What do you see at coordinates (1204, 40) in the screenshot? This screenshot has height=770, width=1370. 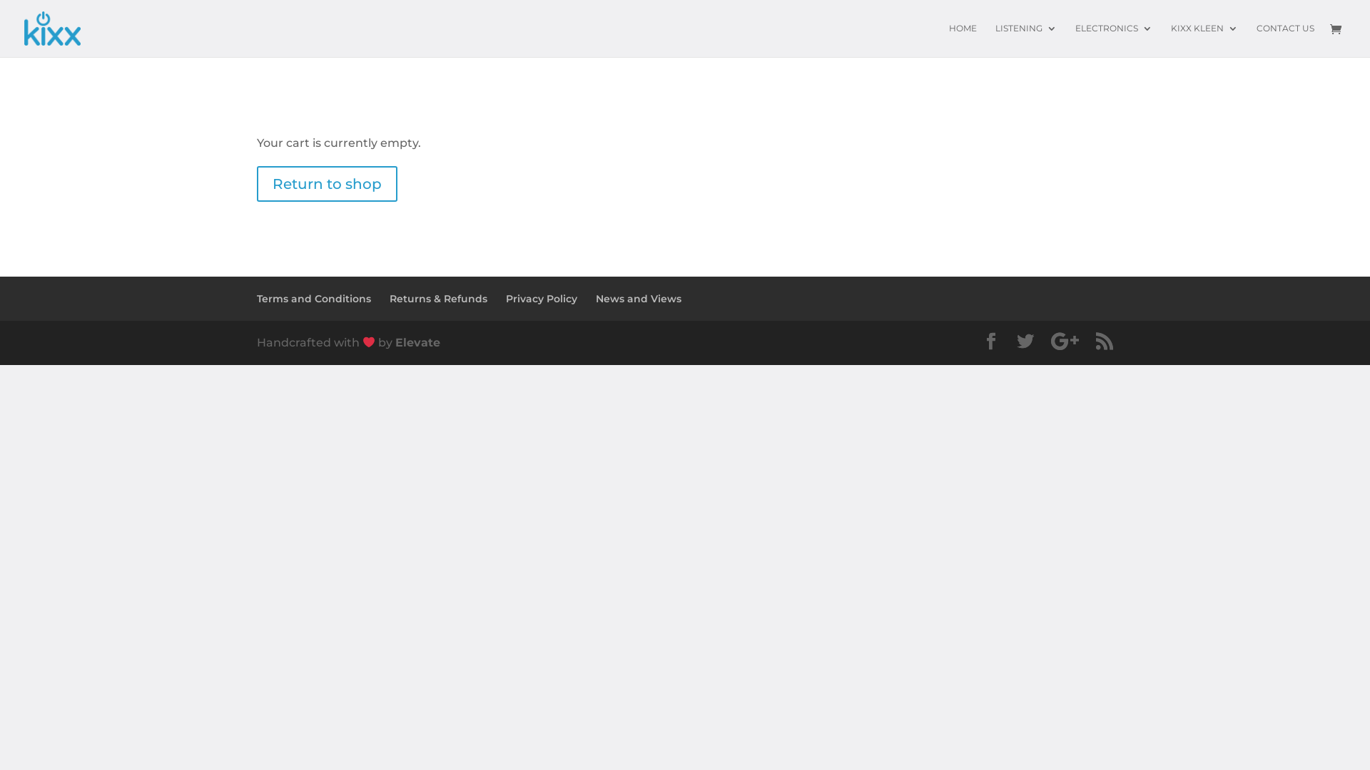 I see `KIXX KLEEN` at bounding box center [1204, 40].